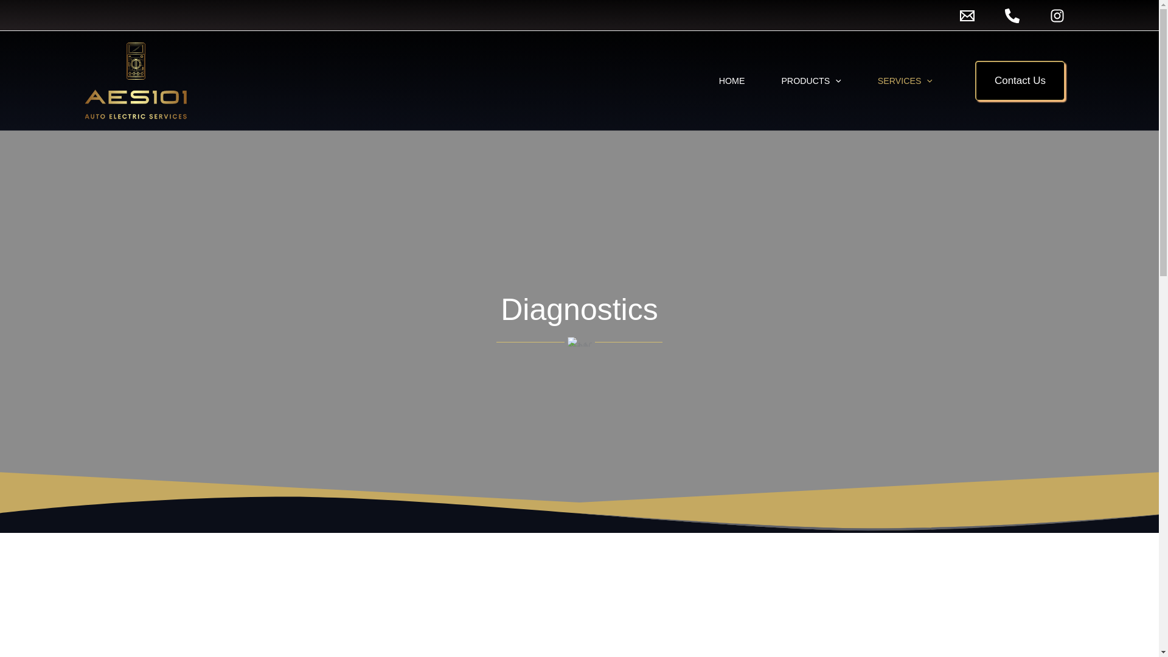 The width and height of the screenshot is (1168, 657). Describe the element at coordinates (905, 80) in the screenshot. I see `SERVICES` at that location.